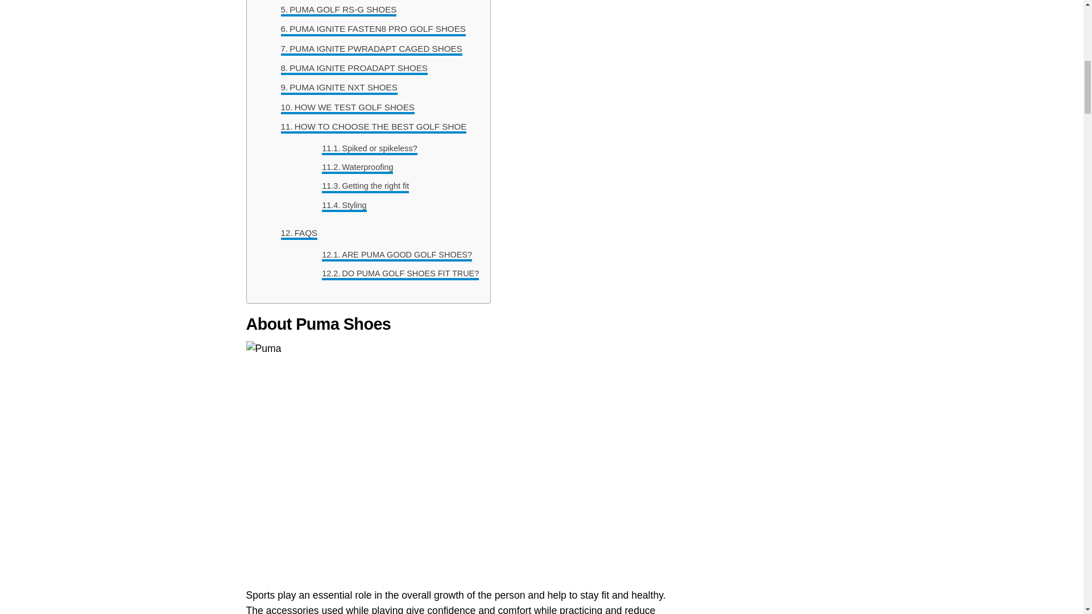 This screenshot has height=614, width=1092. What do you see at coordinates (370, 148) in the screenshot?
I see `Spiked or spikeless?` at bounding box center [370, 148].